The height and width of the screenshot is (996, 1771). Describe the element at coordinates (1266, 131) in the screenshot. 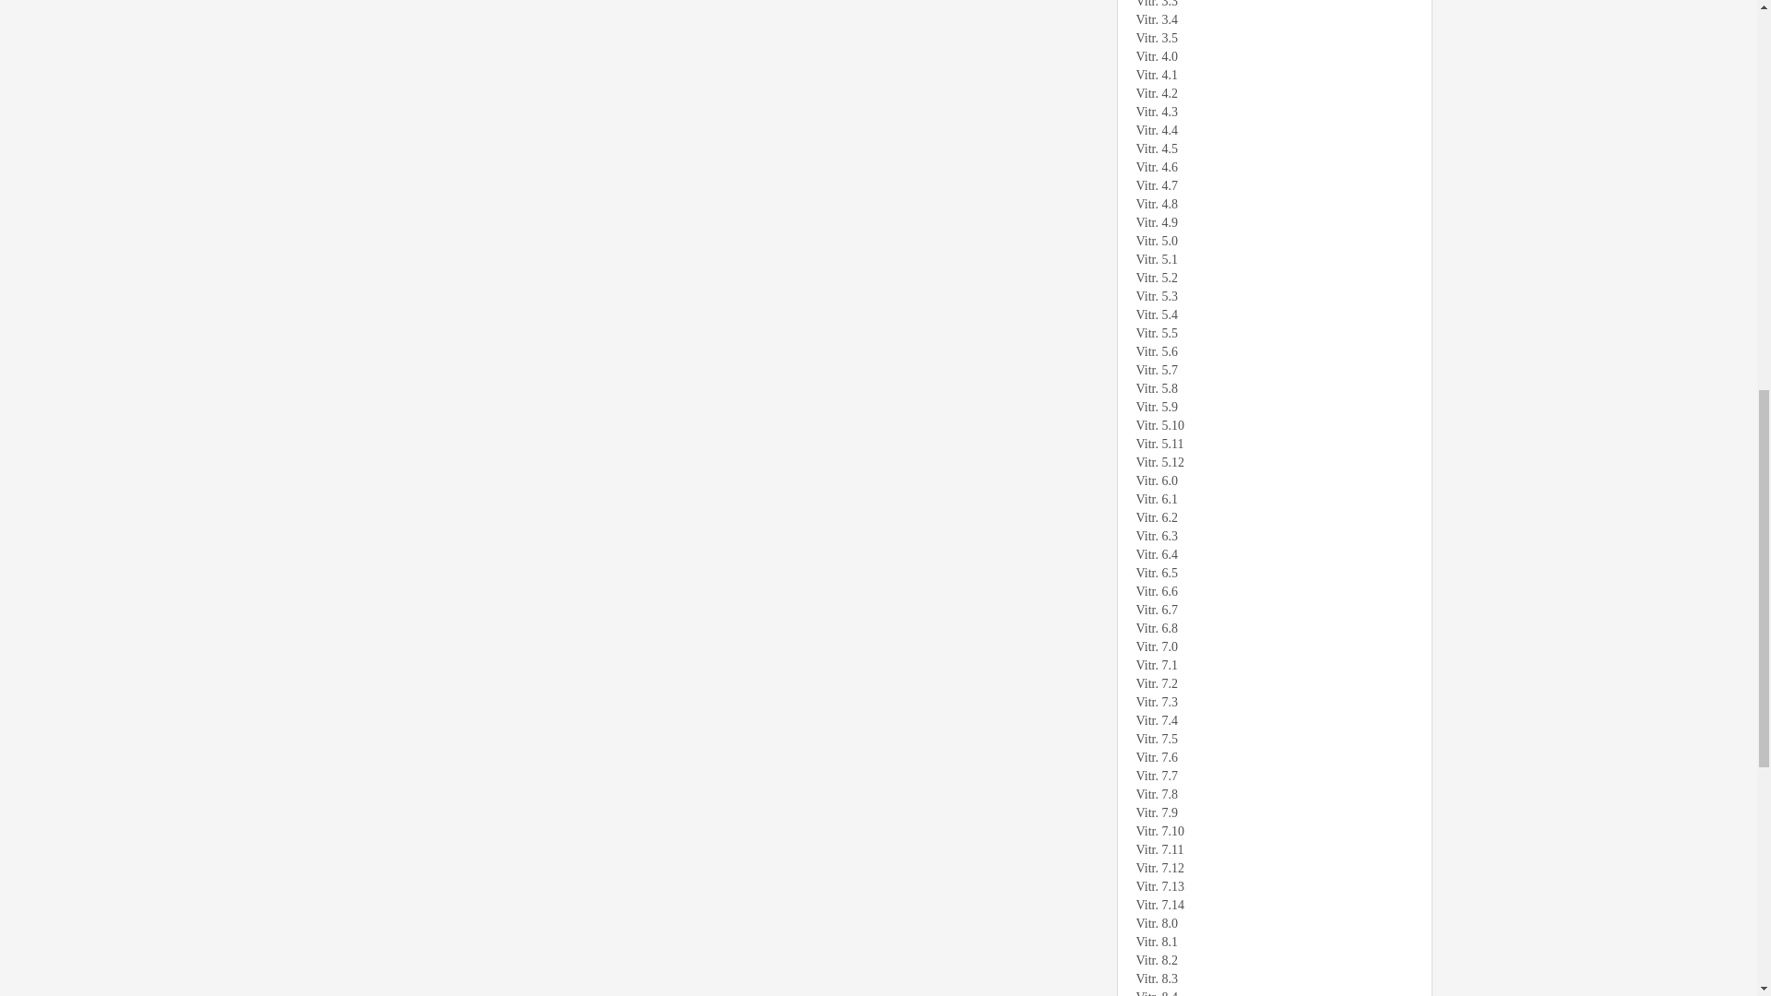

I see `Vitr. 4.4` at that location.